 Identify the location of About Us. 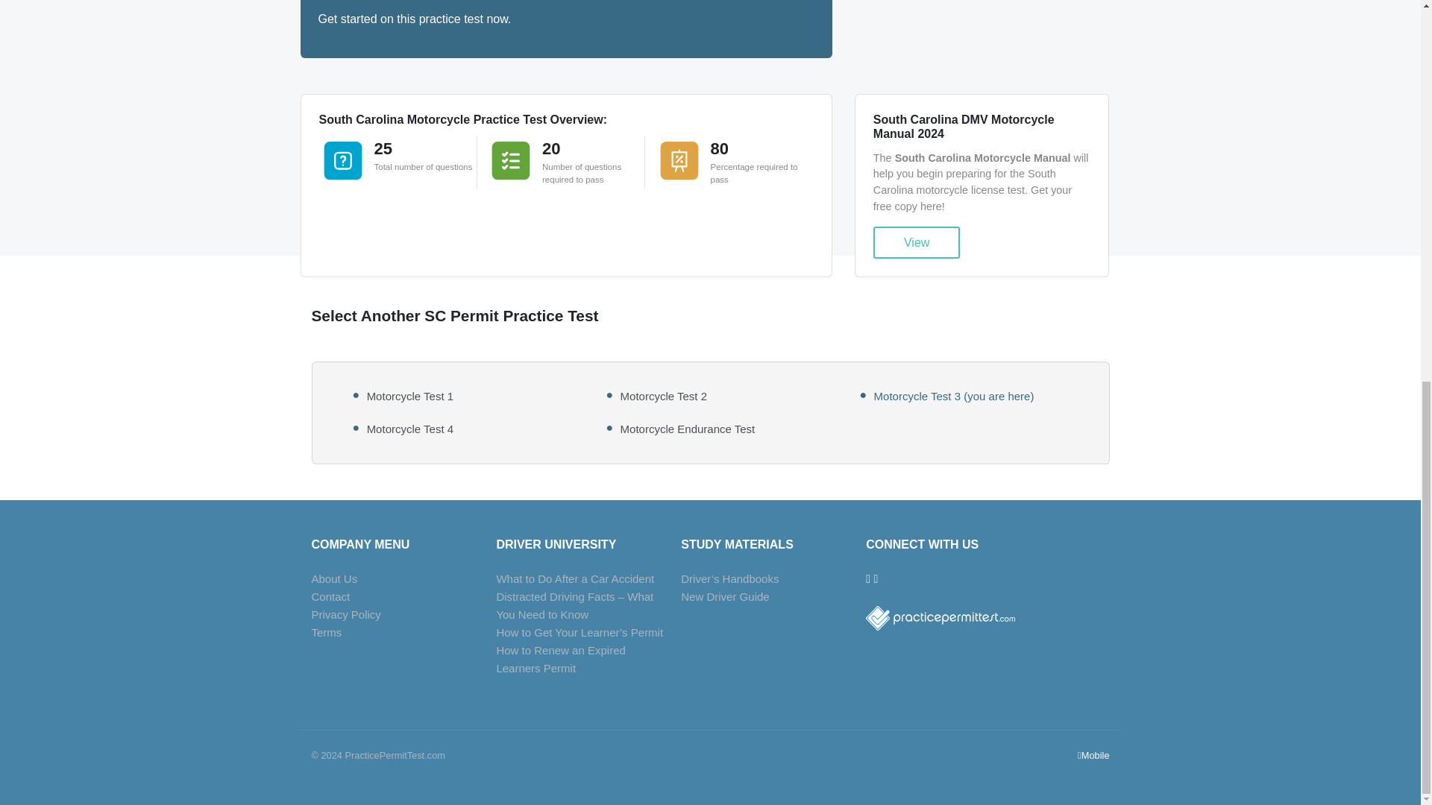
(335, 578).